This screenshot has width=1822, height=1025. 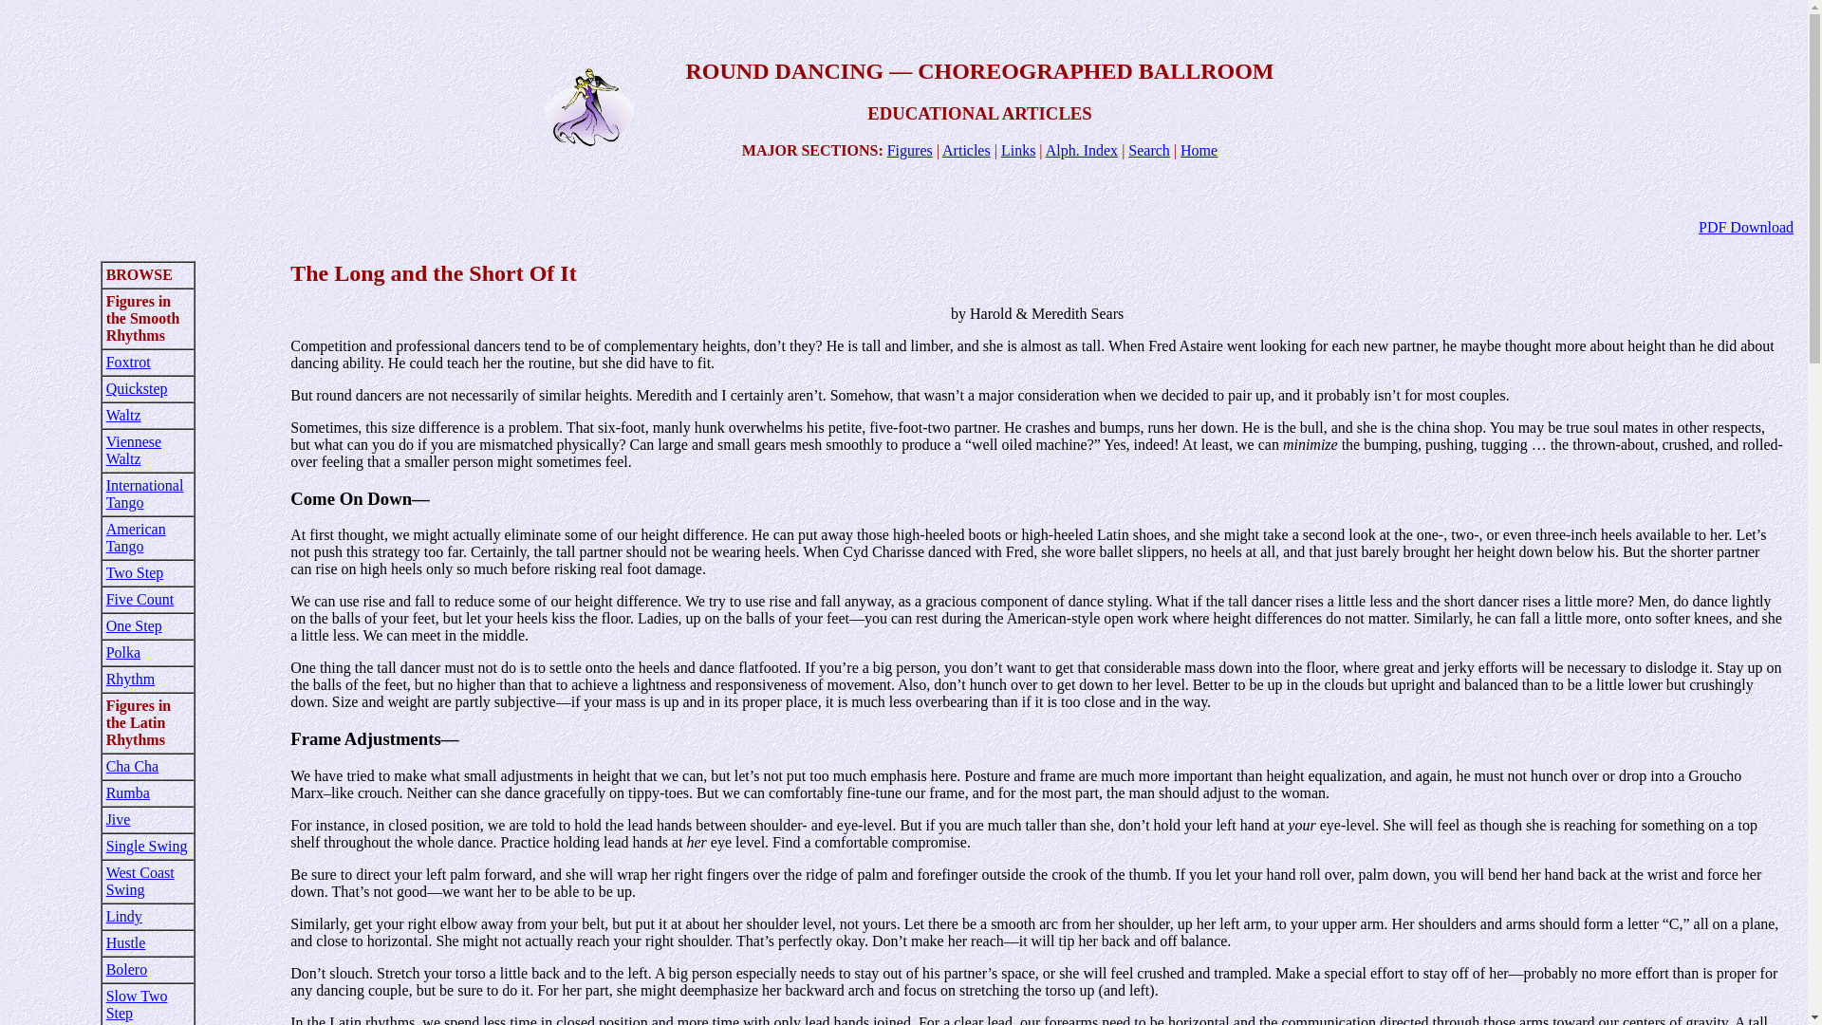 I want to click on Search, so click(x=1148, y=150).